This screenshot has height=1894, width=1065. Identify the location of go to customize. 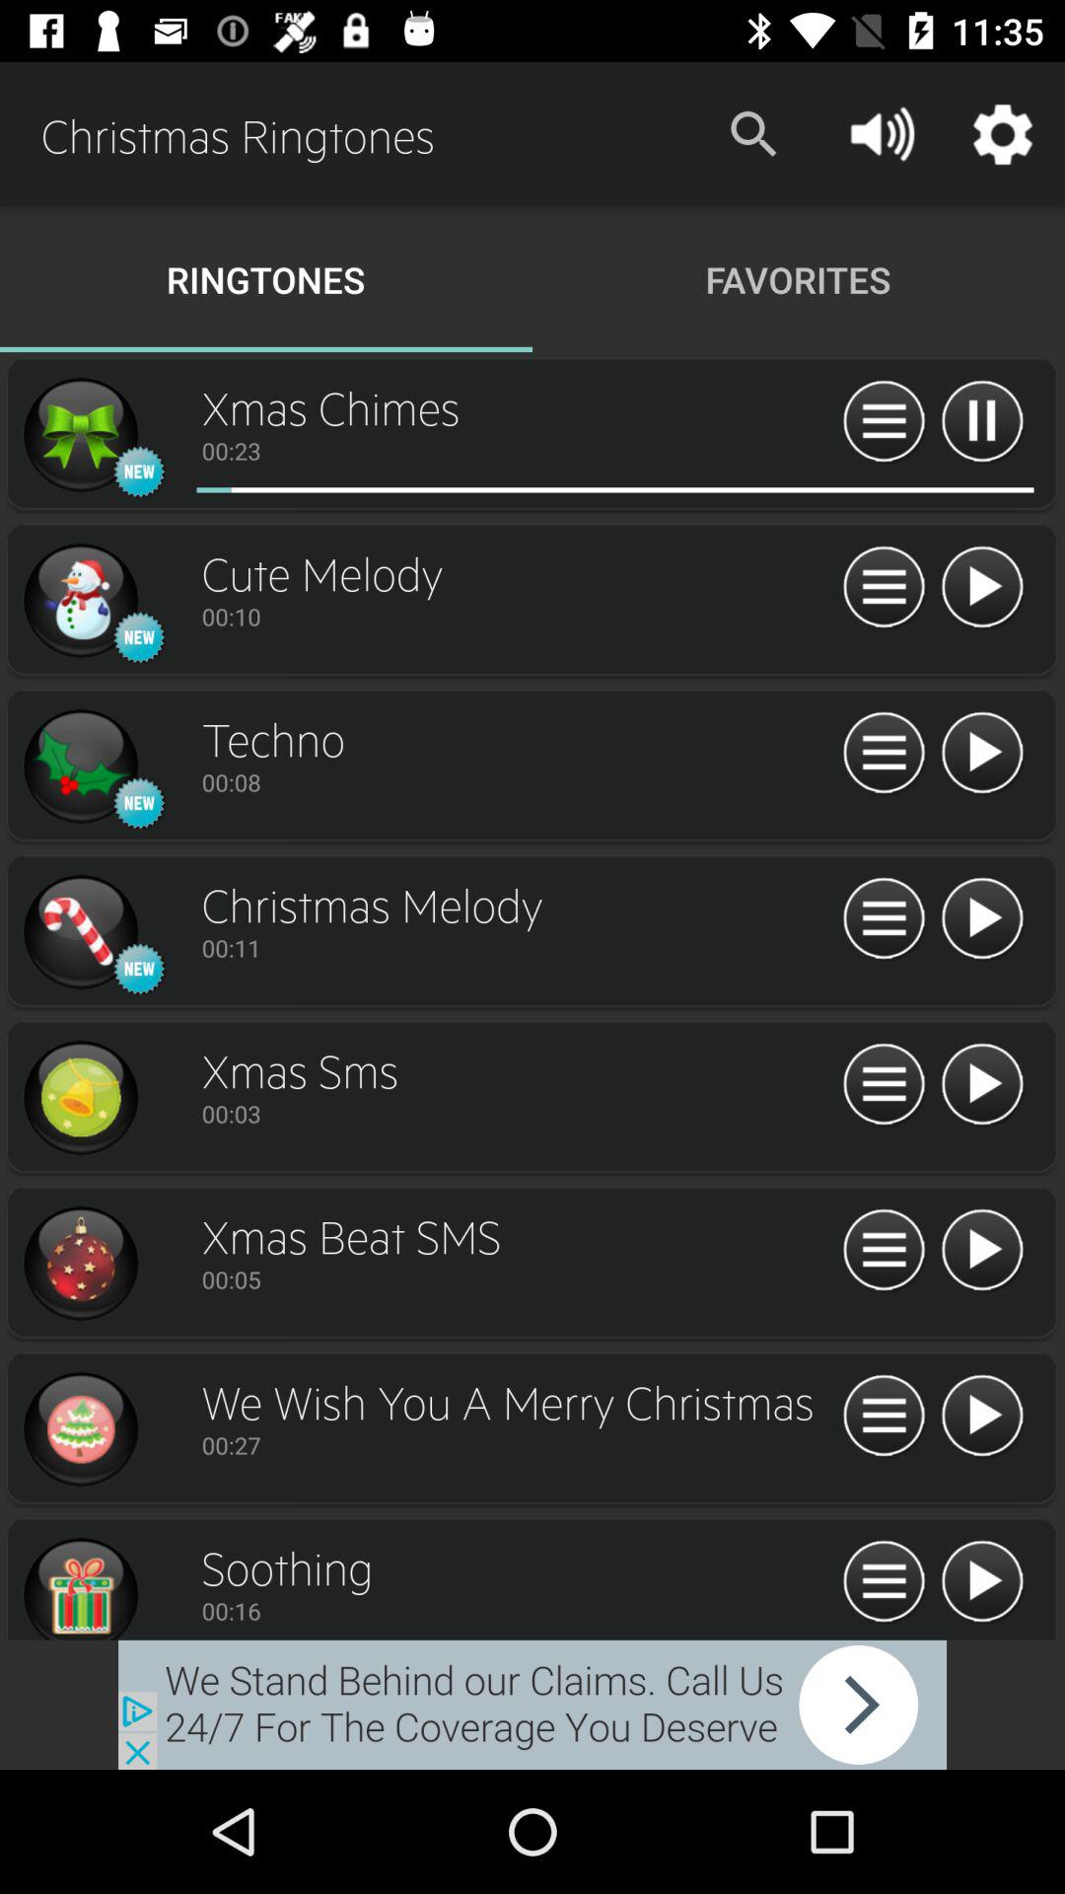
(884, 588).